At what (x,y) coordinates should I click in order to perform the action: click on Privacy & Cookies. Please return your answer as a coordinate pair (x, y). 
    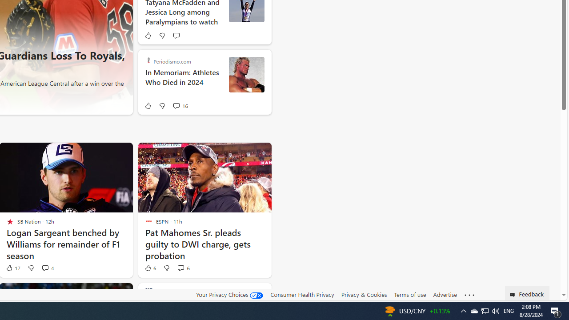
    Looking at the image, I should click on (364, 295).